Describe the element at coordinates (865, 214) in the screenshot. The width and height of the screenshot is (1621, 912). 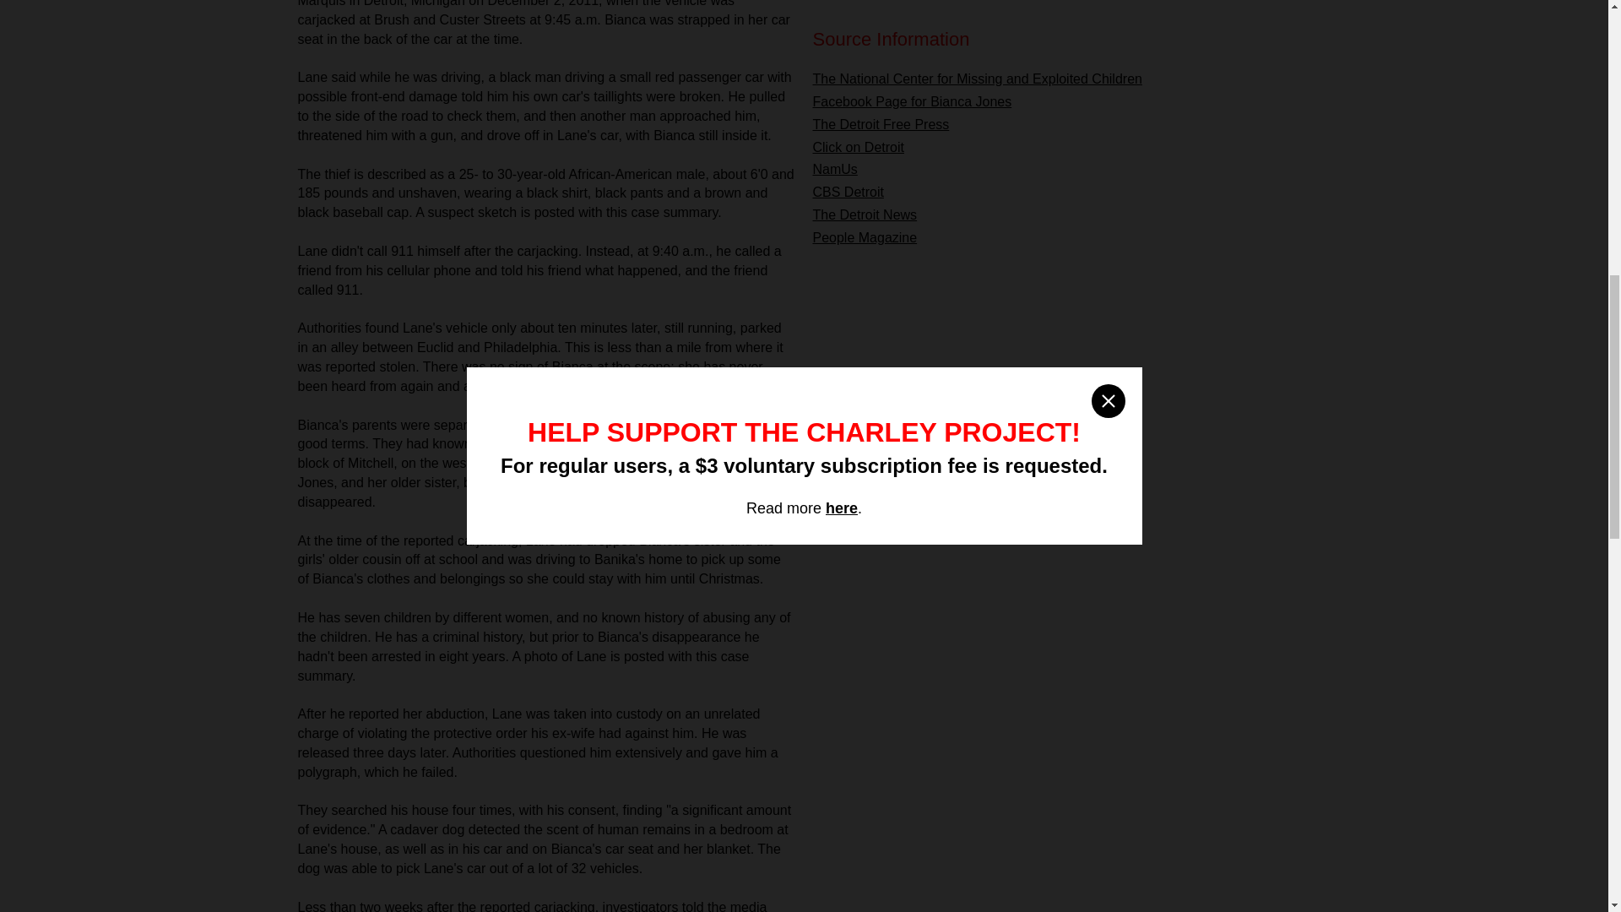
I see `The Detroit News` at that location.